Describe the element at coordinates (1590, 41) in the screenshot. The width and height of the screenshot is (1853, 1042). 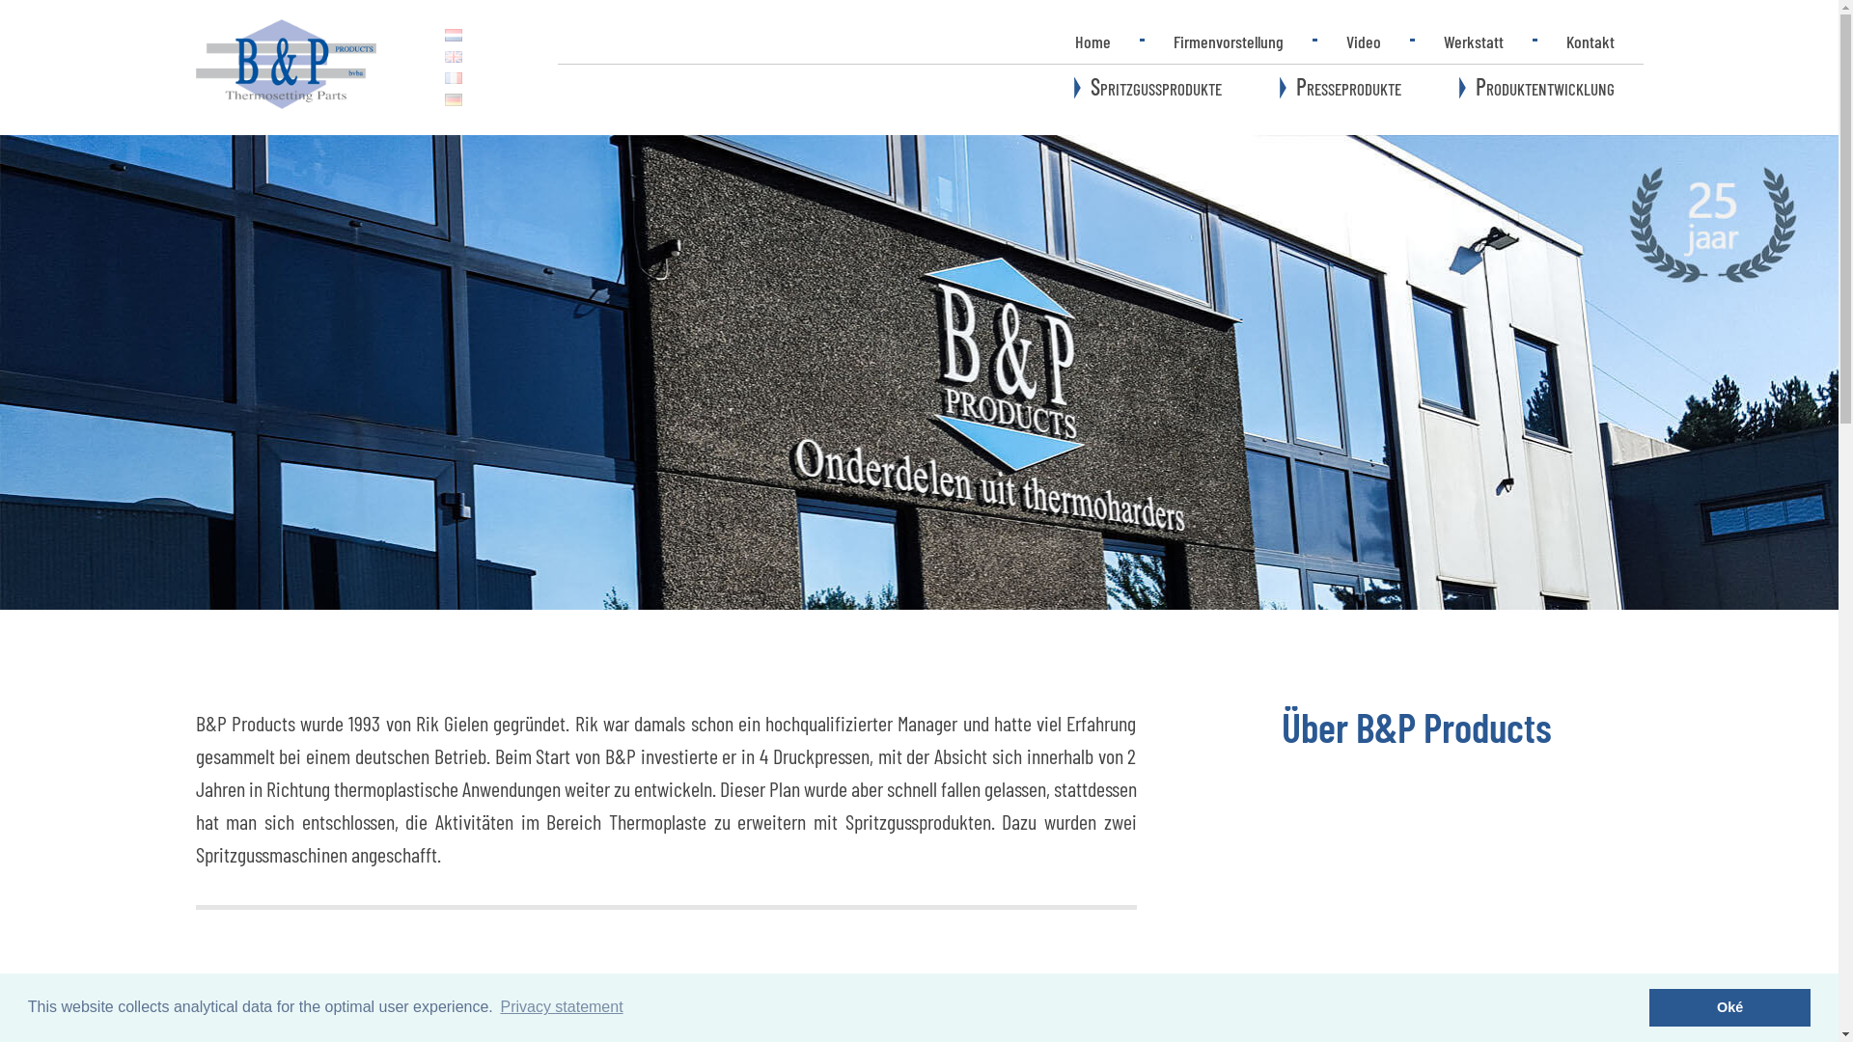
I see `Kontakt` at that location.